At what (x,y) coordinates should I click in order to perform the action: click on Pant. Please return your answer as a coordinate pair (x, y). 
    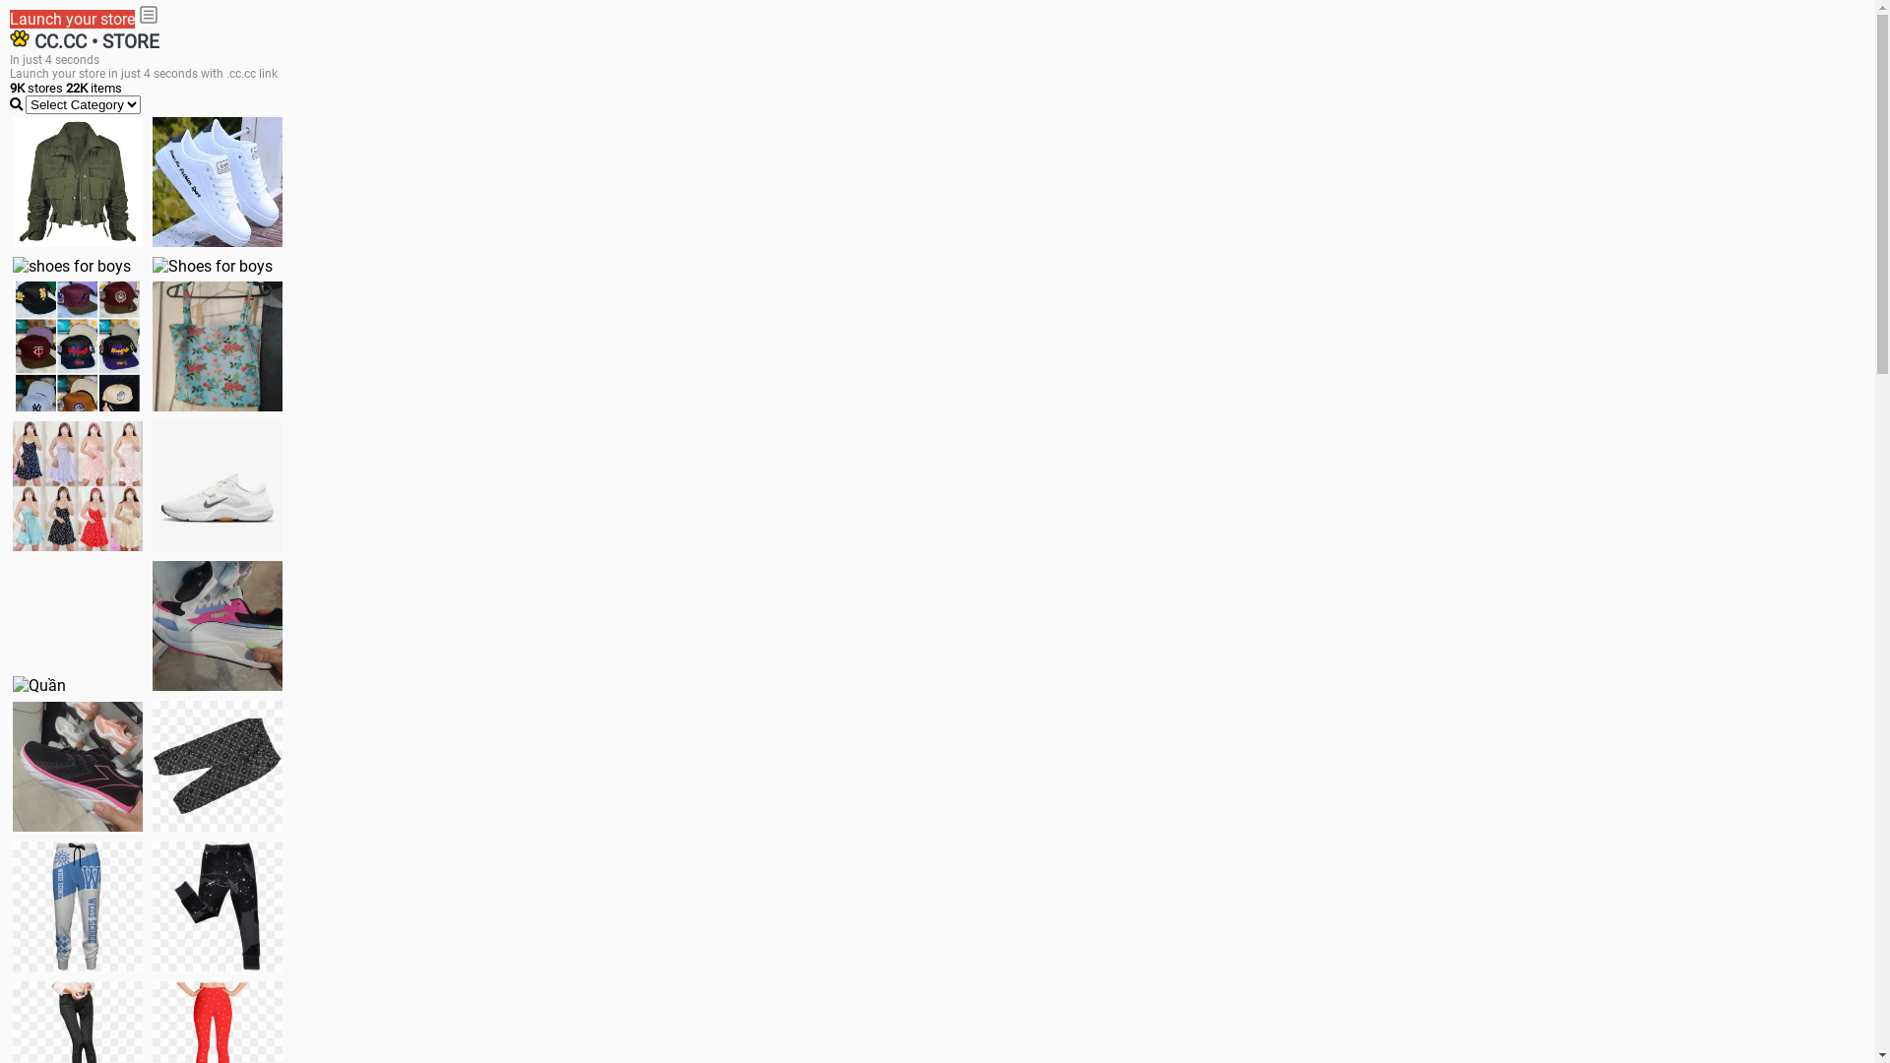
    Looking at the image, I should click on (218, 906).